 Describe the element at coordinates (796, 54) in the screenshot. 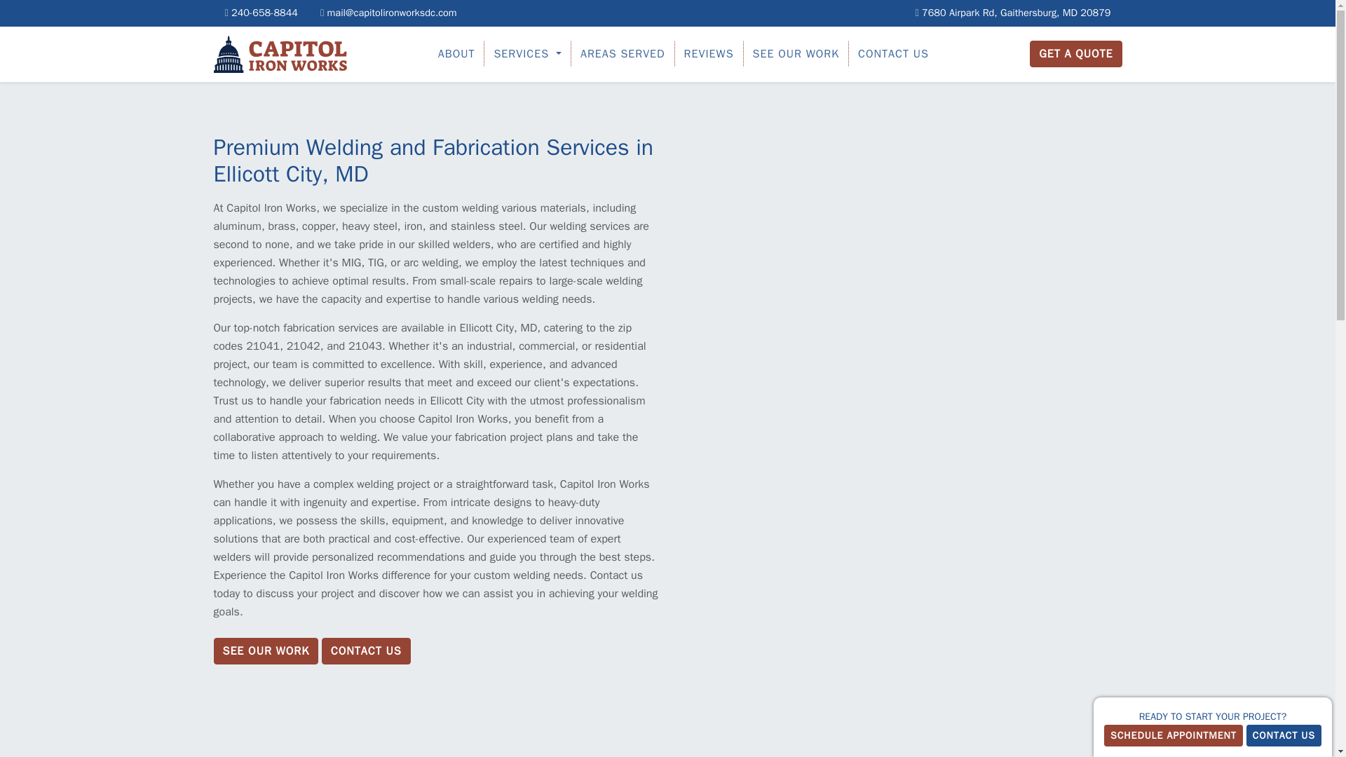

I see `SEE OUR WORK` at that location.